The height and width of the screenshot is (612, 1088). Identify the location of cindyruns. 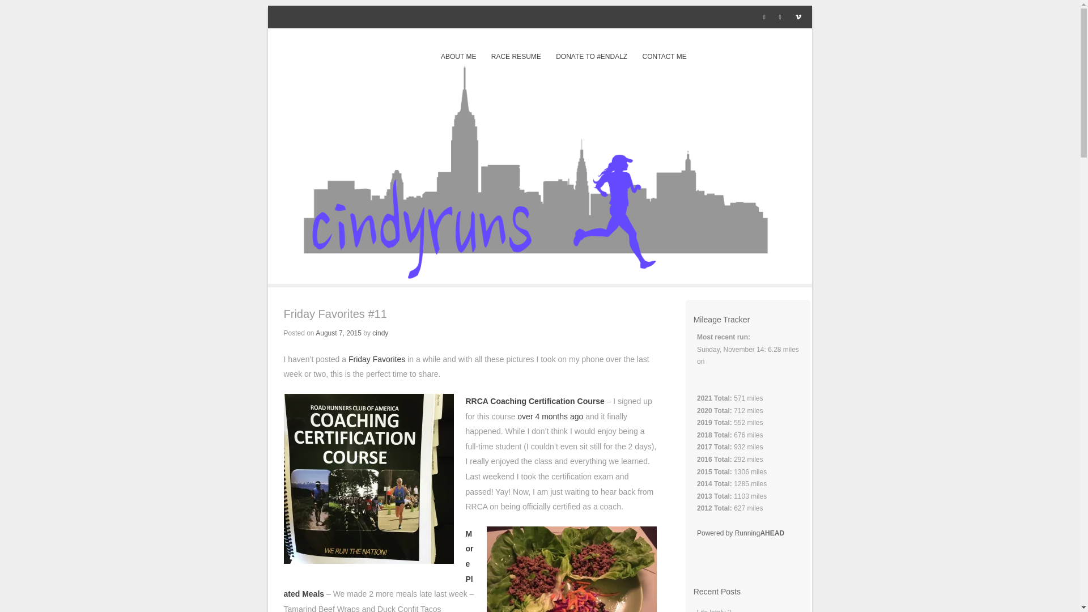
(315, 50).